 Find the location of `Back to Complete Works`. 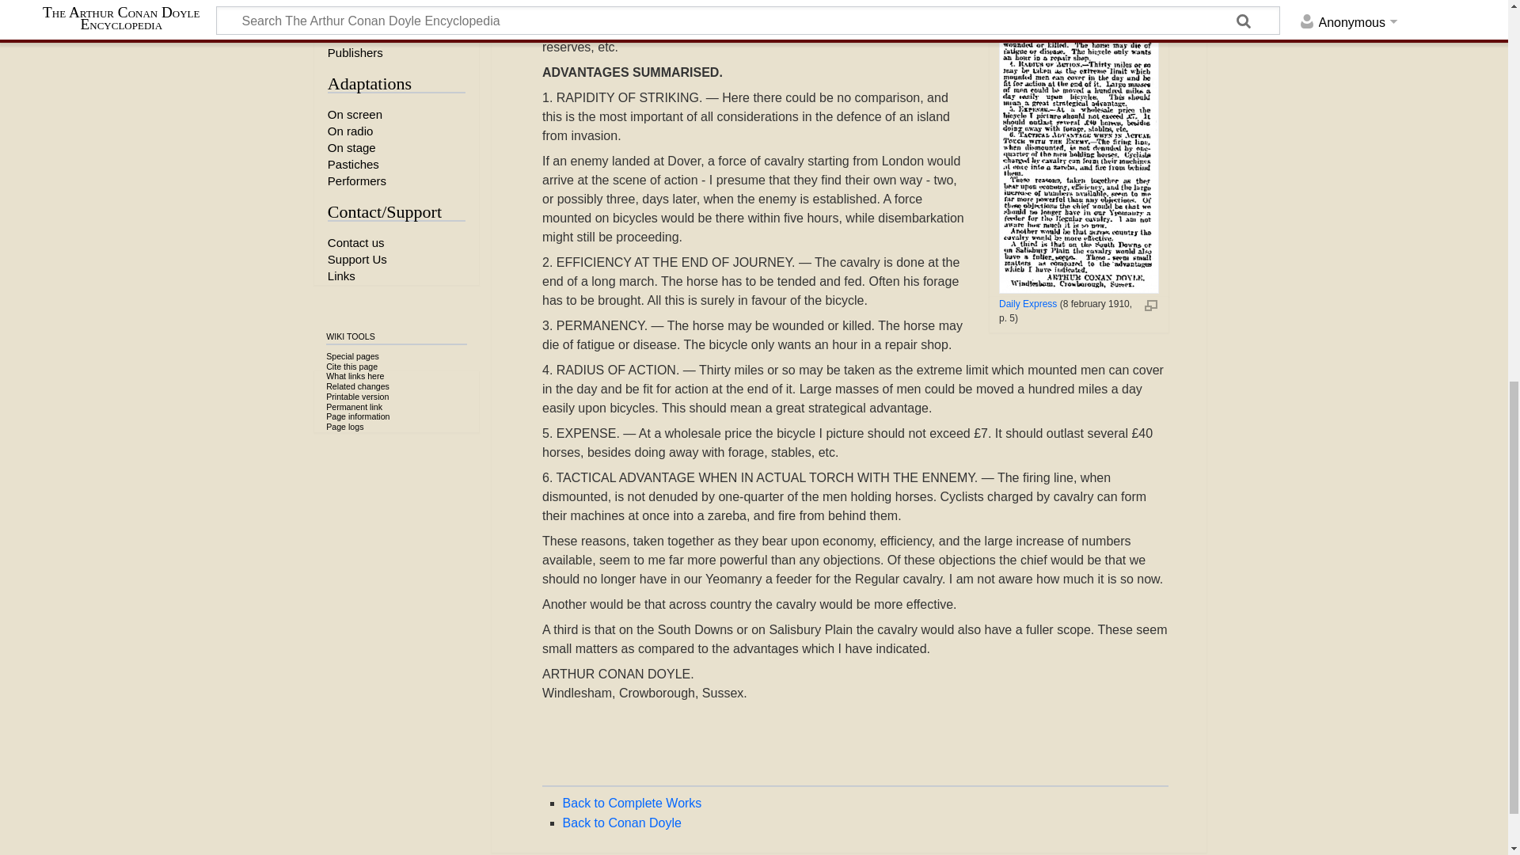

Back to Complete Works is located at coordinates (632, 803).